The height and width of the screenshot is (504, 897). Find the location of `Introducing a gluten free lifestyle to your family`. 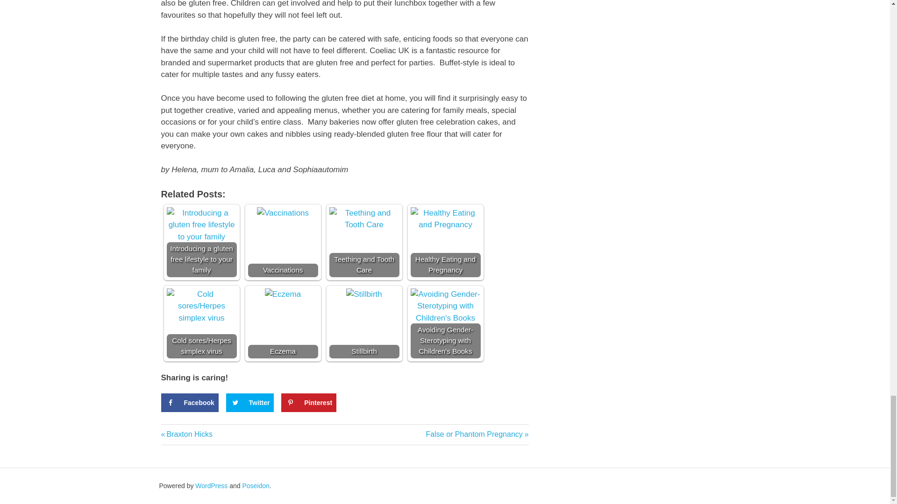

Introducing a gluten free lifestyle to your family is located at coordinates (201, 225).